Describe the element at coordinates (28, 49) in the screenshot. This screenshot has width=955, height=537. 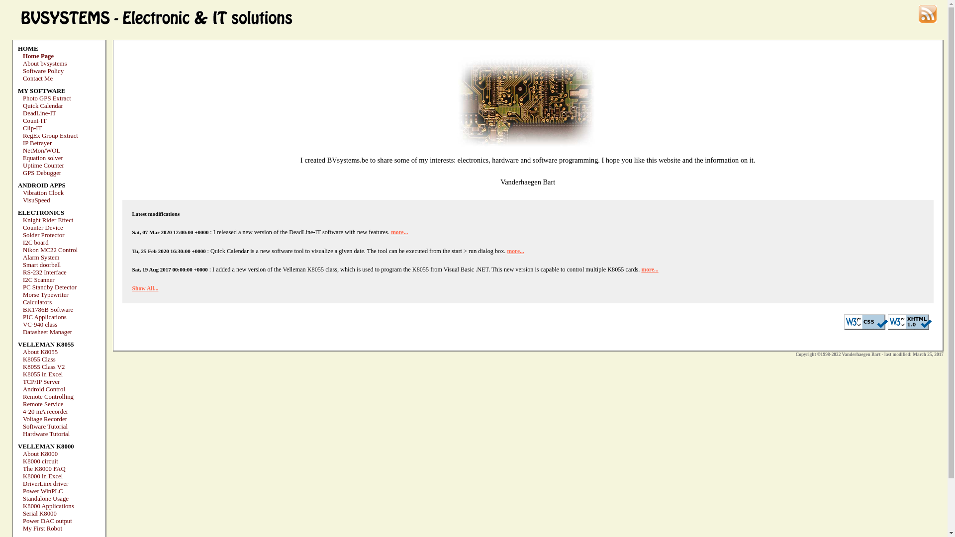
I see `HOME` at that location.